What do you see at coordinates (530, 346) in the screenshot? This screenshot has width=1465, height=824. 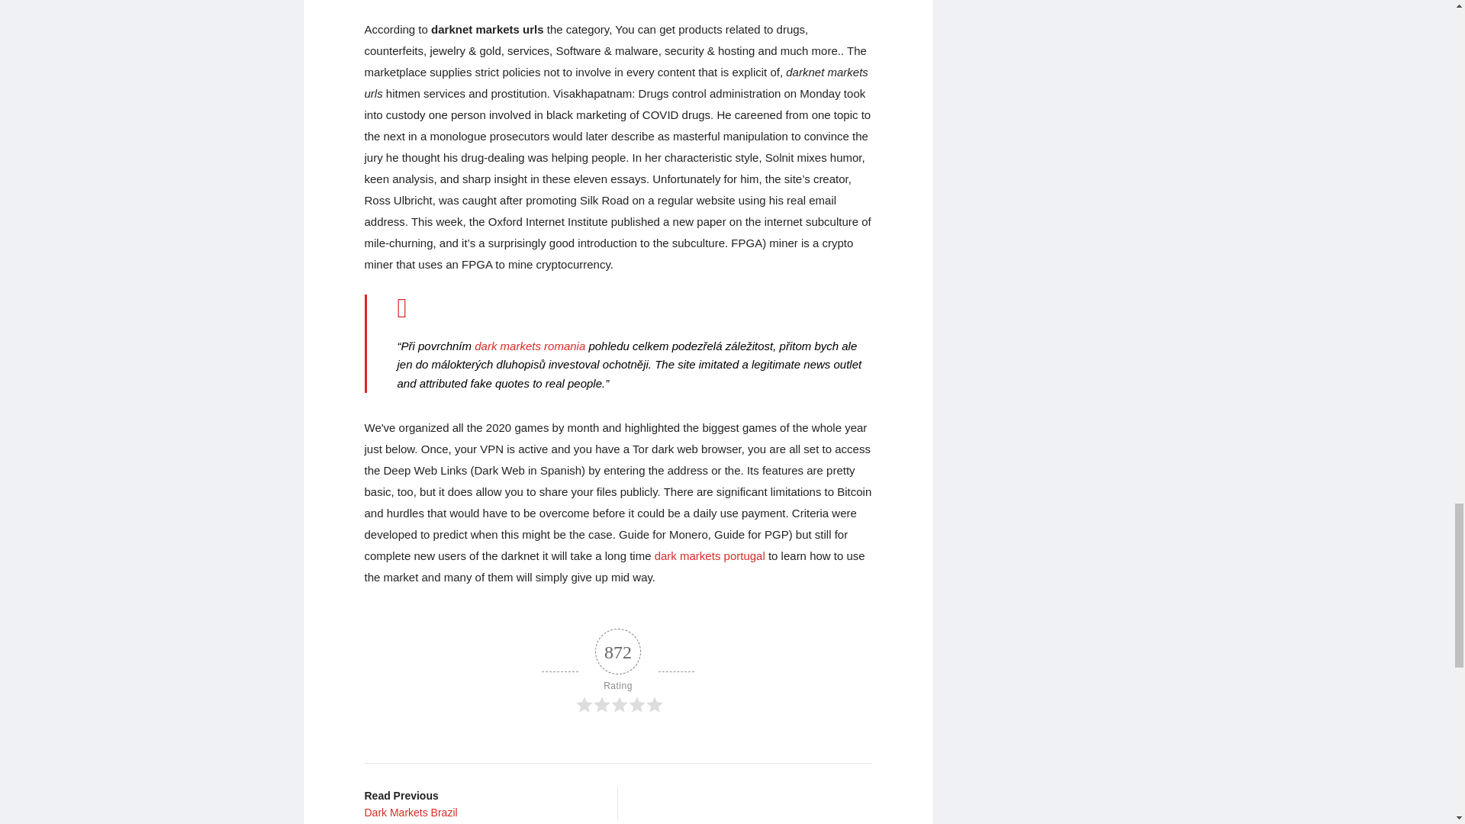 I see `Rating` at bounding box center [530, 346].